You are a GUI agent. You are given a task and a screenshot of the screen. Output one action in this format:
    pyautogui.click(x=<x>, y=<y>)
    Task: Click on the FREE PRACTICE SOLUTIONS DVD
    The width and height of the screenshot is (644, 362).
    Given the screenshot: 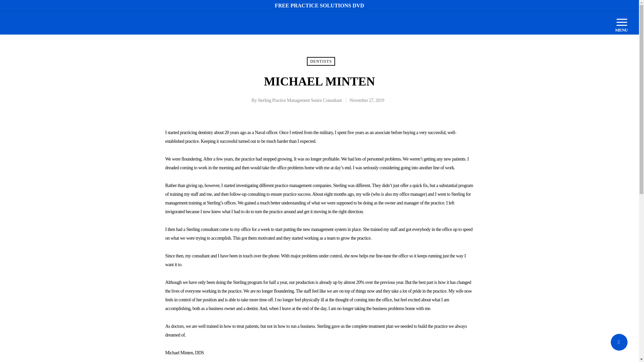 What is the action you would take?
    pyautogui.click(x=319, y=5)
    